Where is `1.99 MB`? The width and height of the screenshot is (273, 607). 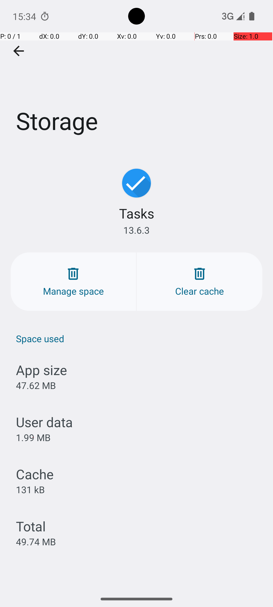
1.99 MB is located at coordinates (33, 438).